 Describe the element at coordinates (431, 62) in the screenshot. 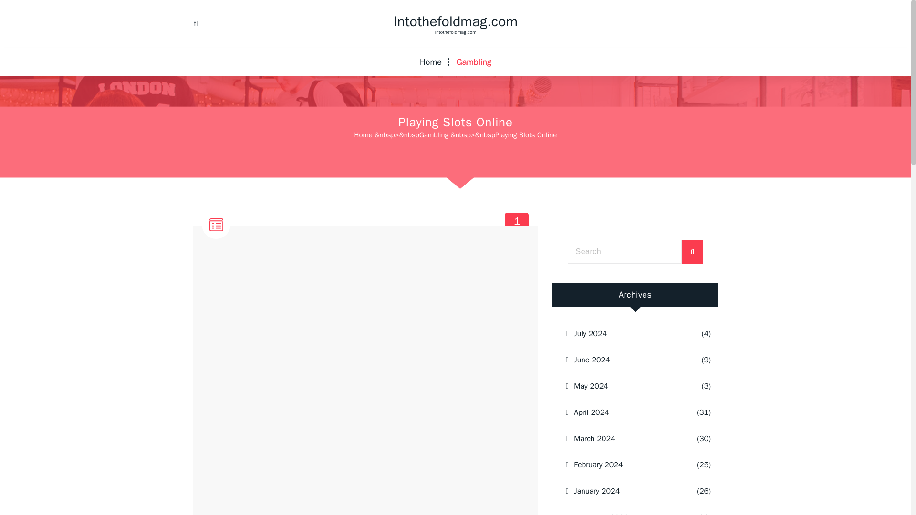

I see `Home` at that location.